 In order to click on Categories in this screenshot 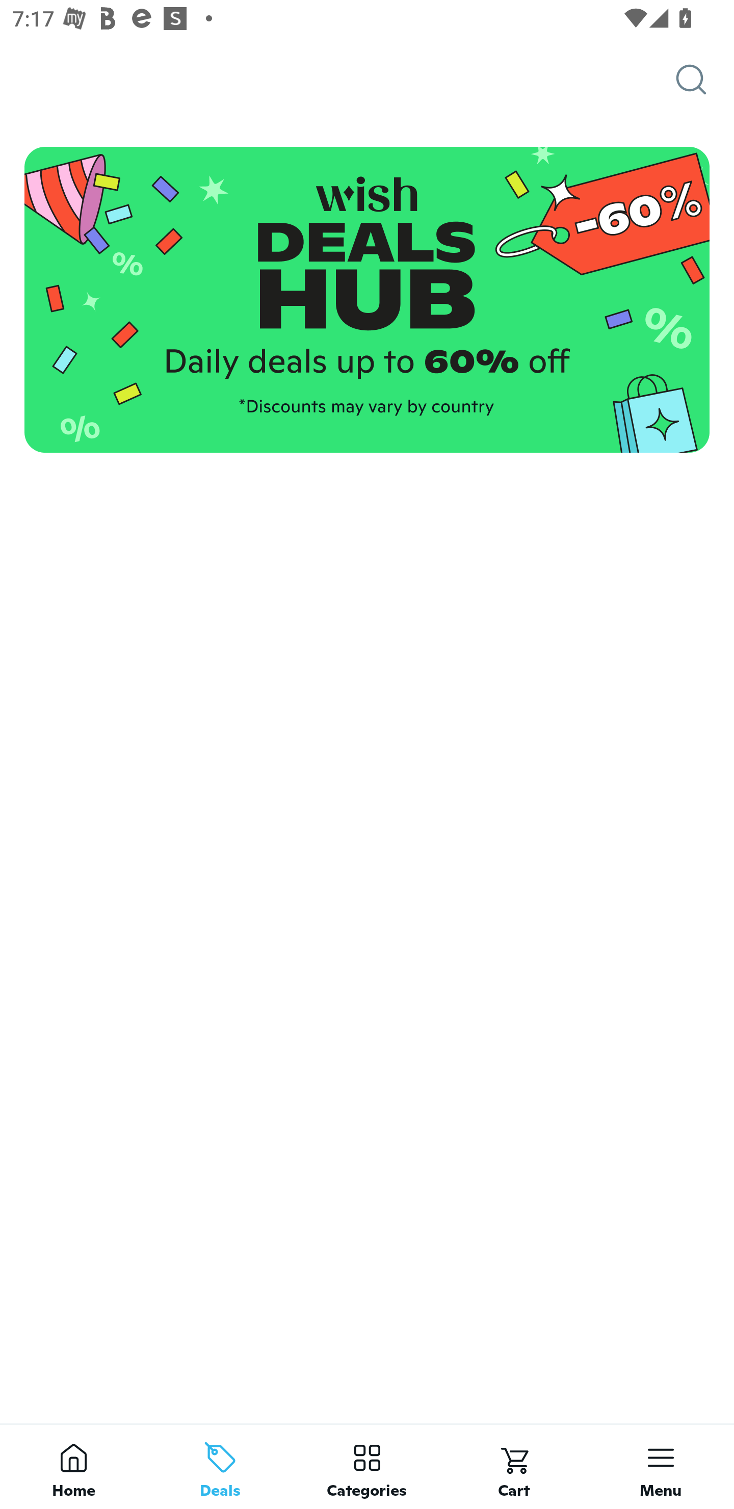, I will do `click(367, 1466)`.